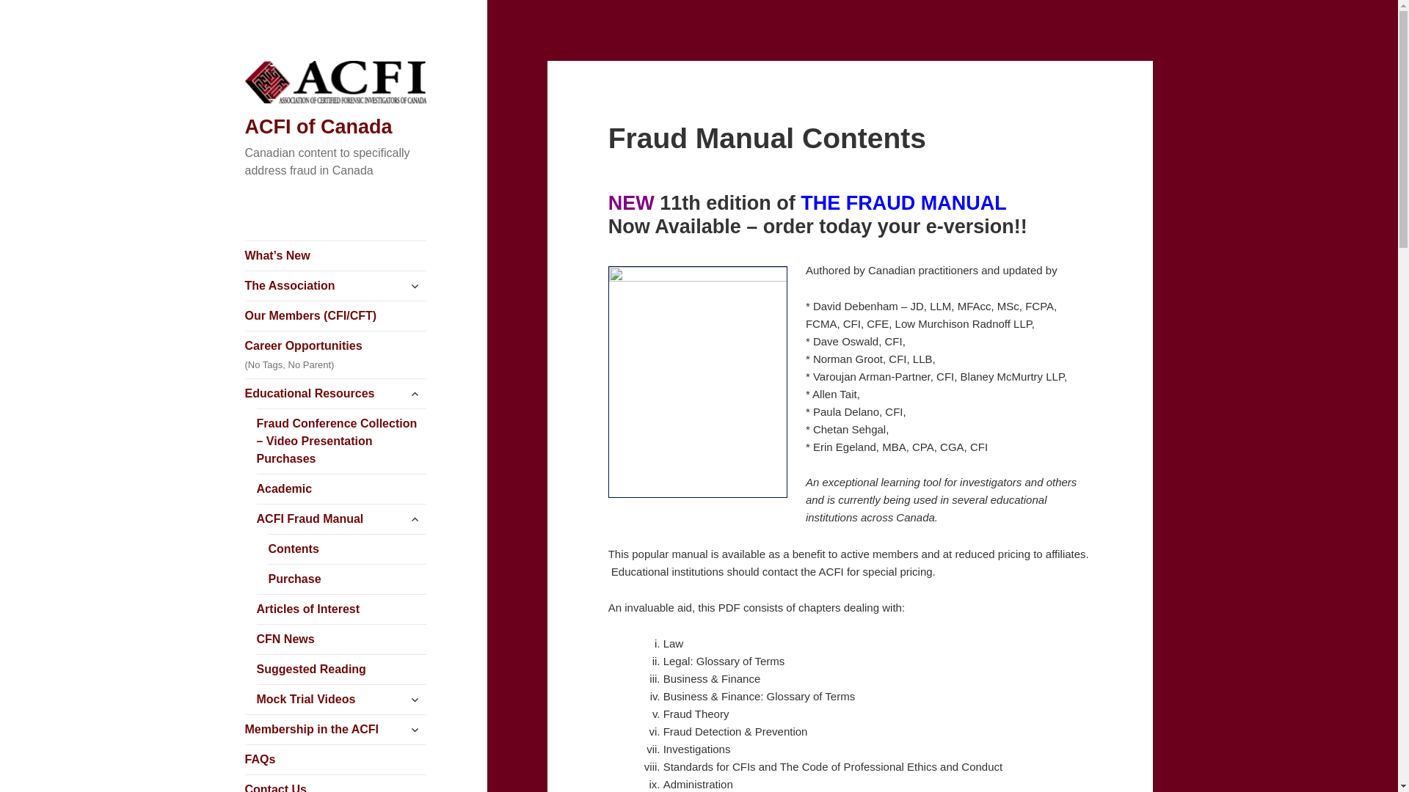  What do you see at coordinates (415, 394) in the screenshot?
I see `expand child menu` at bounding box center [415, 394].